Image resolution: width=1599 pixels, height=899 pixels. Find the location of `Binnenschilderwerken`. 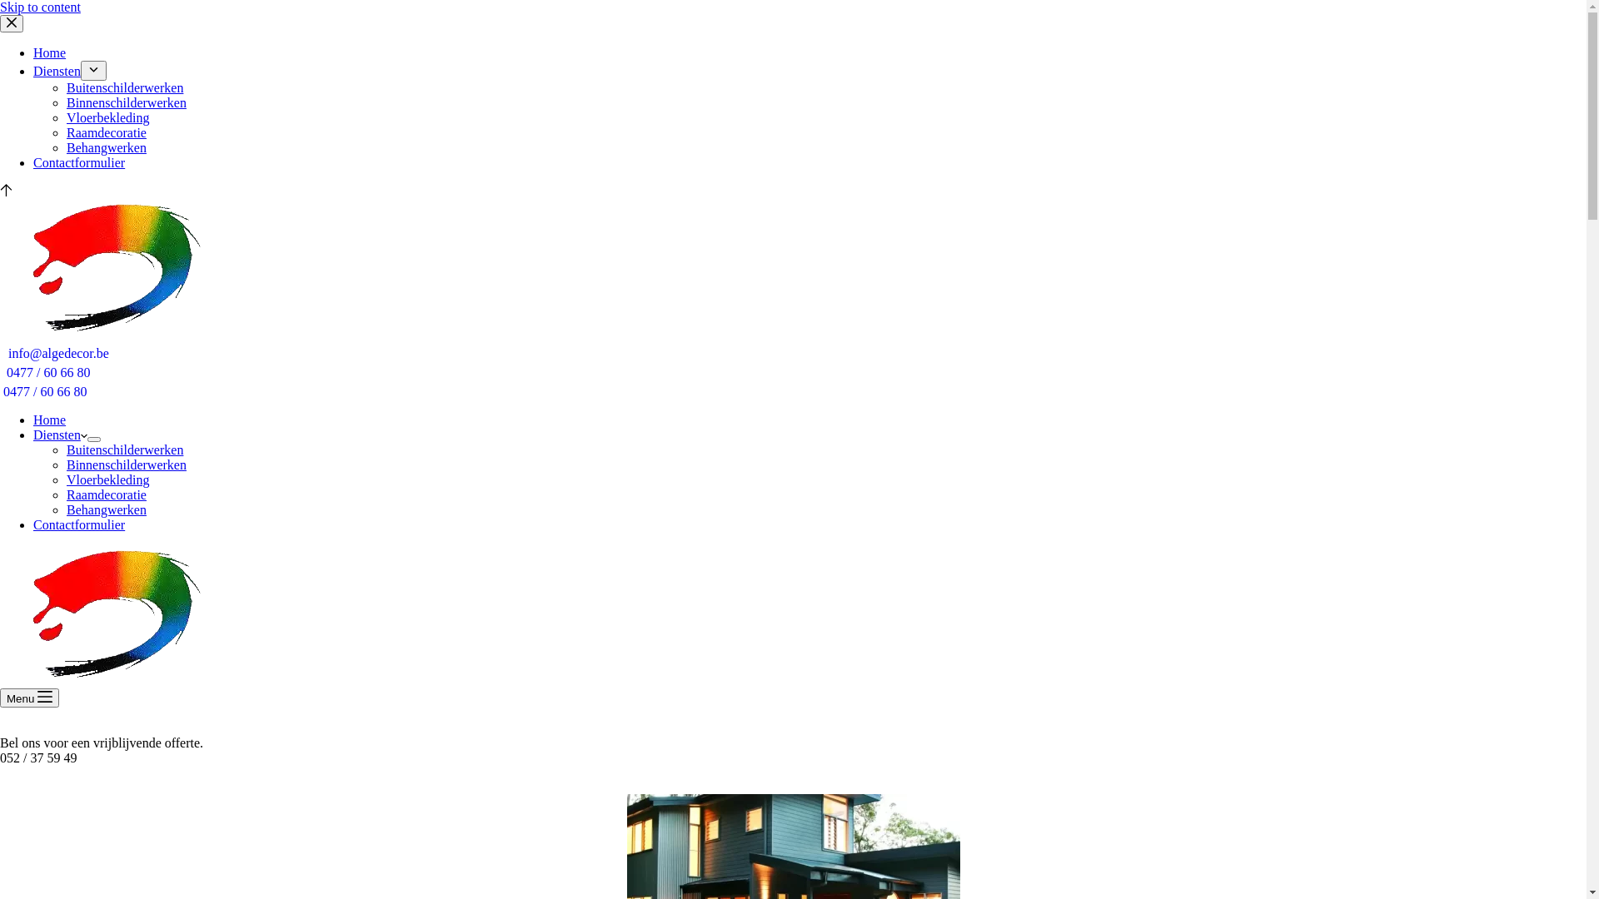

Binnenschilderwerken is located at coordinates (127, 103).